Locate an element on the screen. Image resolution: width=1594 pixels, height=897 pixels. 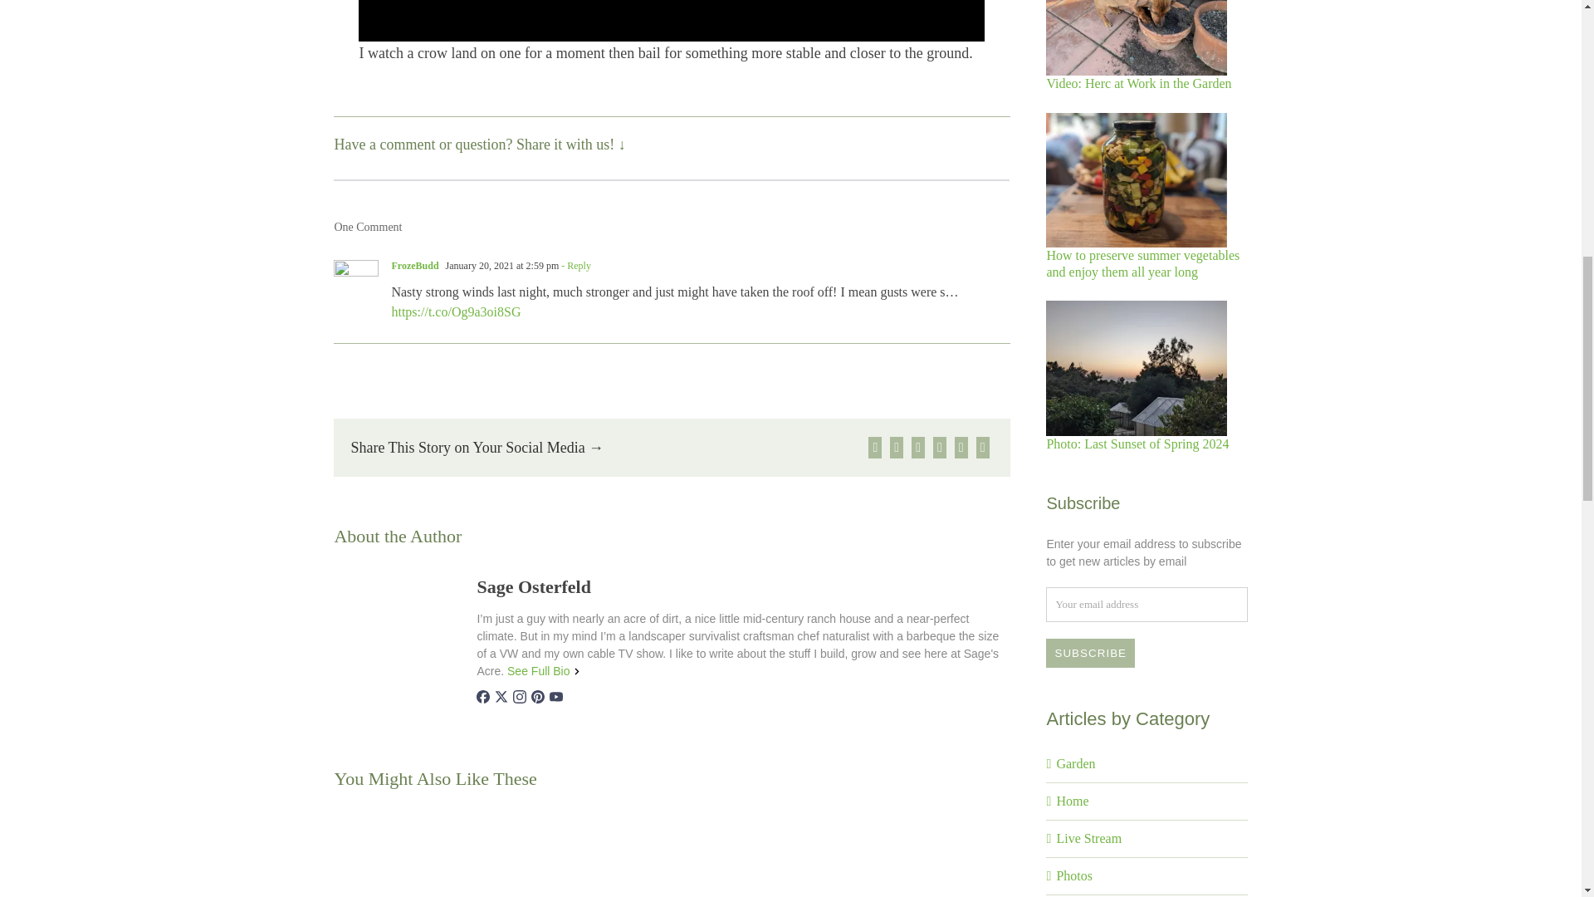
Subscribe is located at coordinates (1090, 653).